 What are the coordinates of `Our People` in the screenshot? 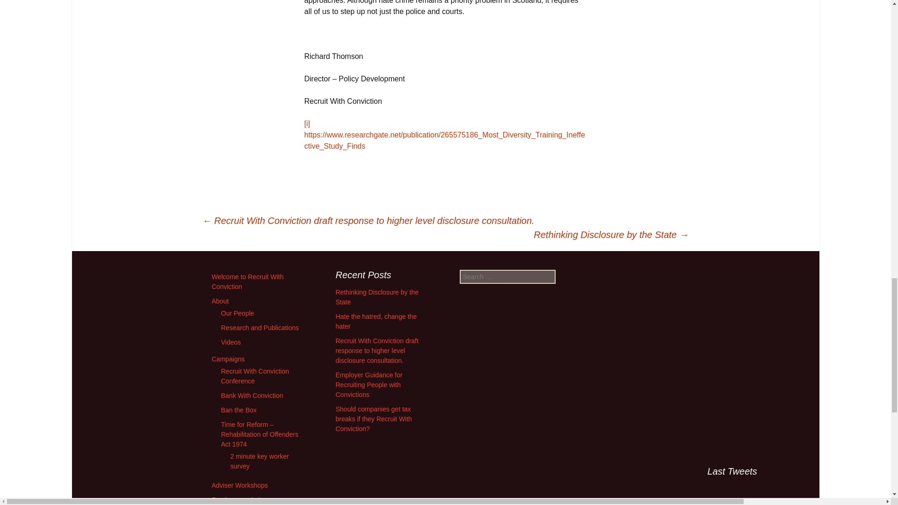 It's located at (238, 313).